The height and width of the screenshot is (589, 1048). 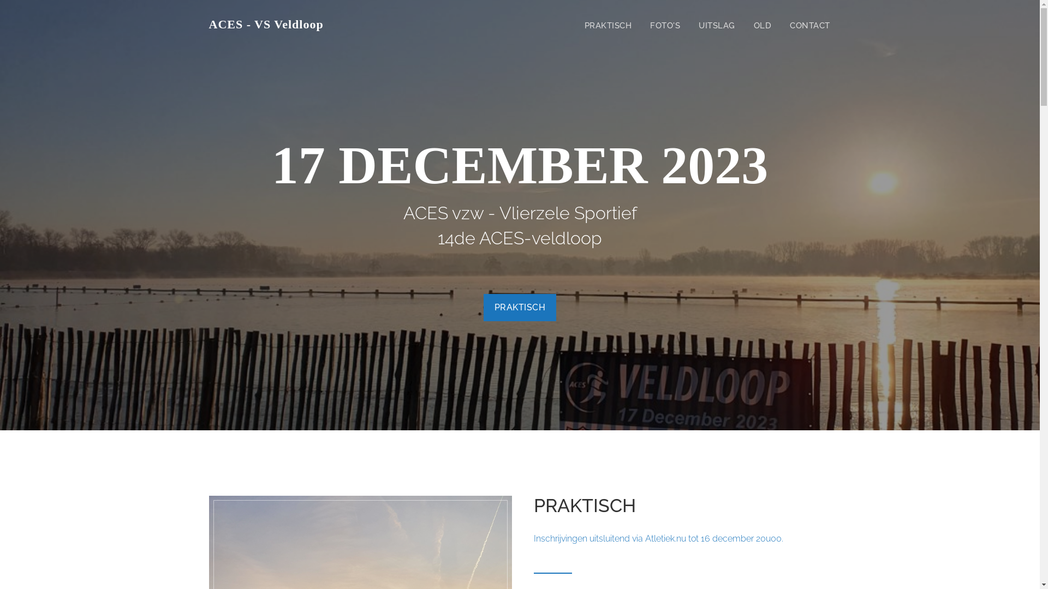 I want to click on UITSLAG, so click(x=717, y=26).